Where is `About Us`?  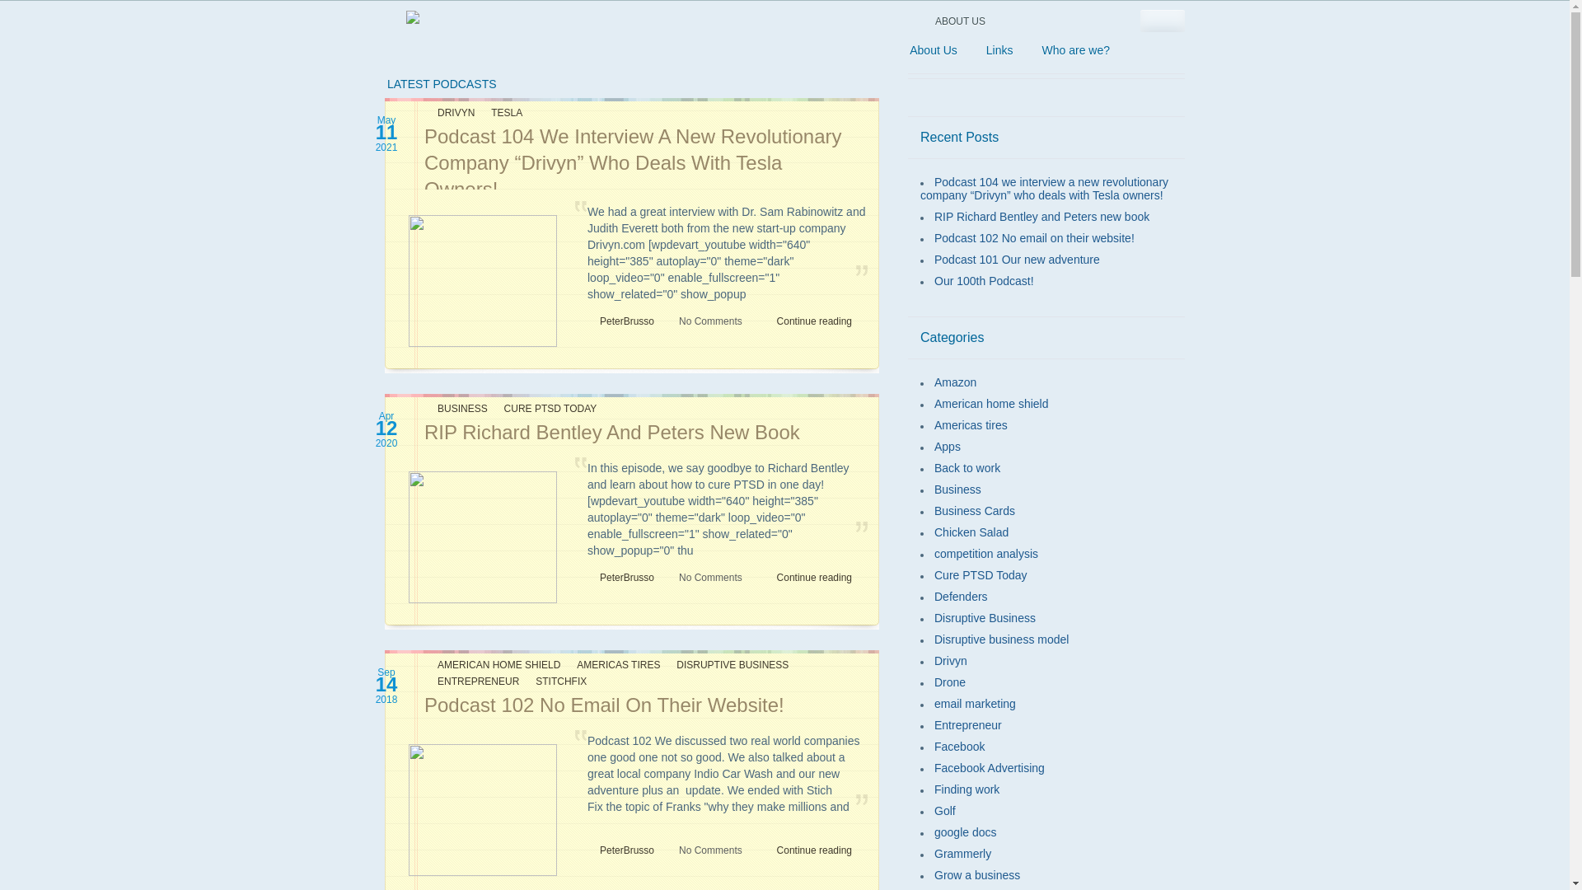 About Us is located at coordinates (933, 50).